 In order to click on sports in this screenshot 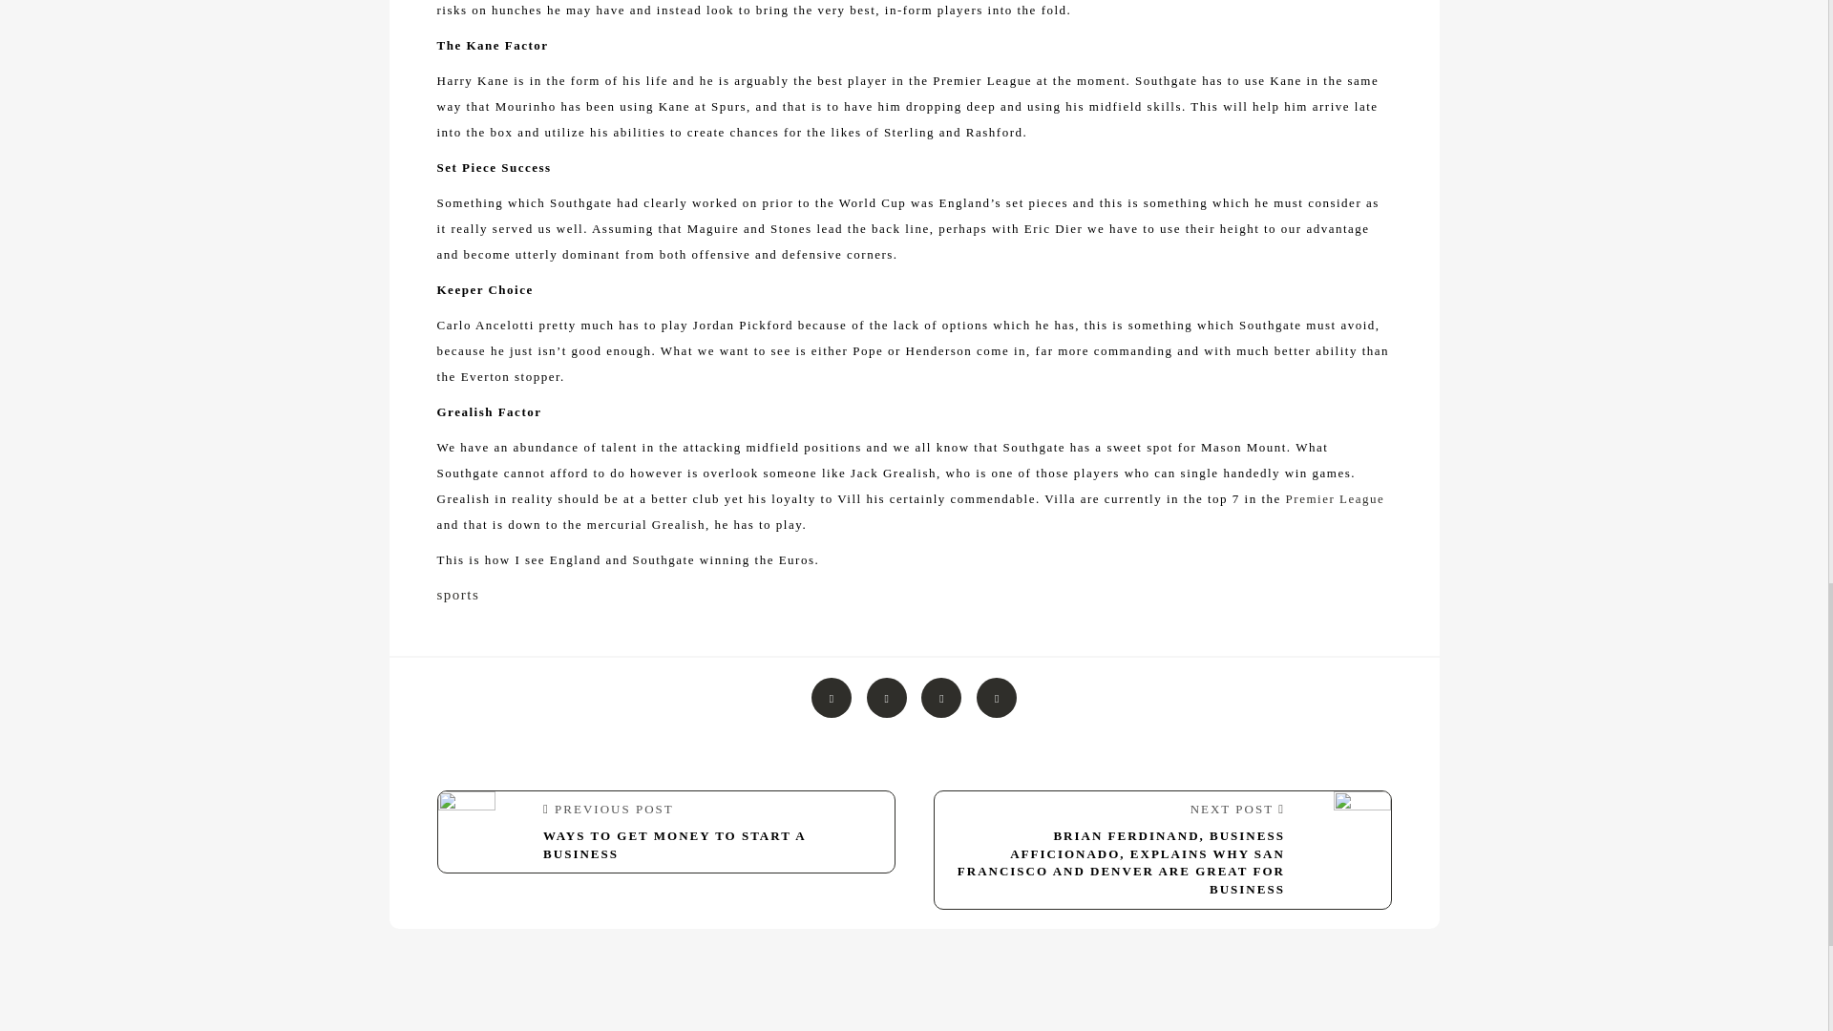, I will do `click(458, 594)`.